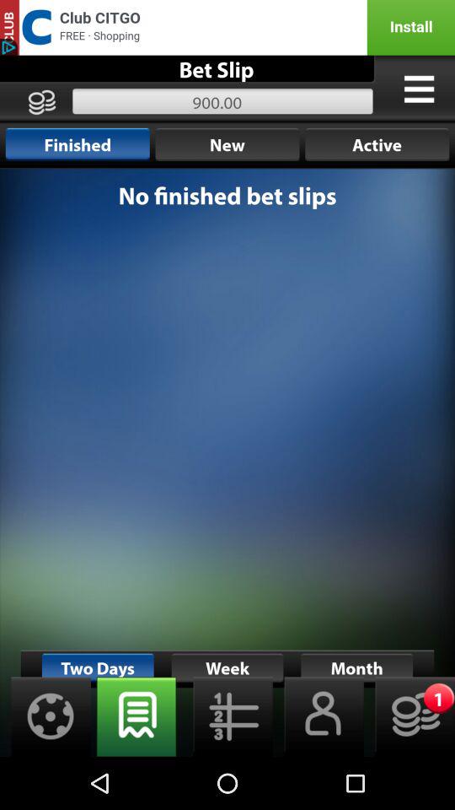  Describe the element at coordinates (45, 717) in the screenshot. I see `sightings` at that location.